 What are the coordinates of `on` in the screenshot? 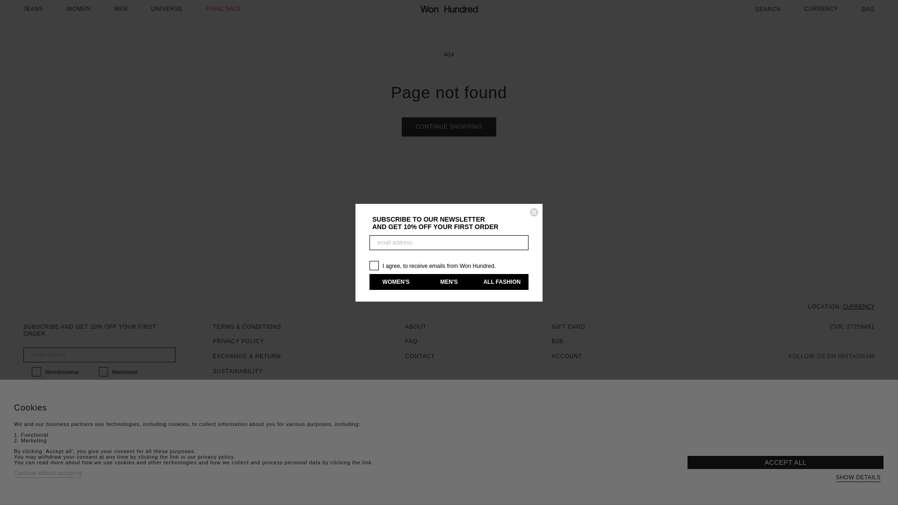 It's located at (372, 255).